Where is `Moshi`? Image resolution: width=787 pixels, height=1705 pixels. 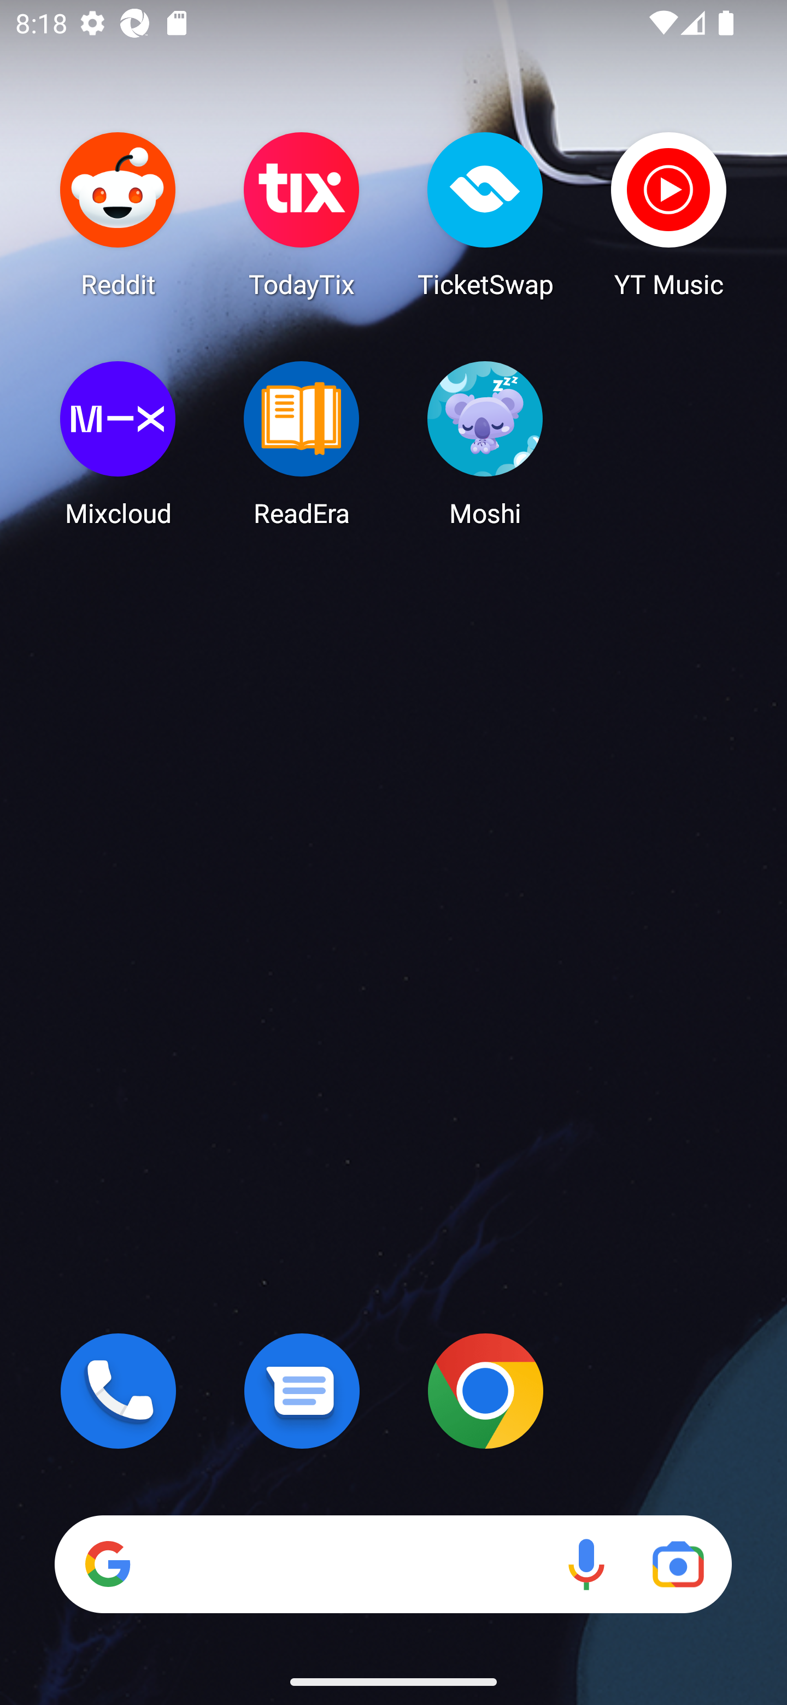
Moshi is located at coordinates (485, 443).